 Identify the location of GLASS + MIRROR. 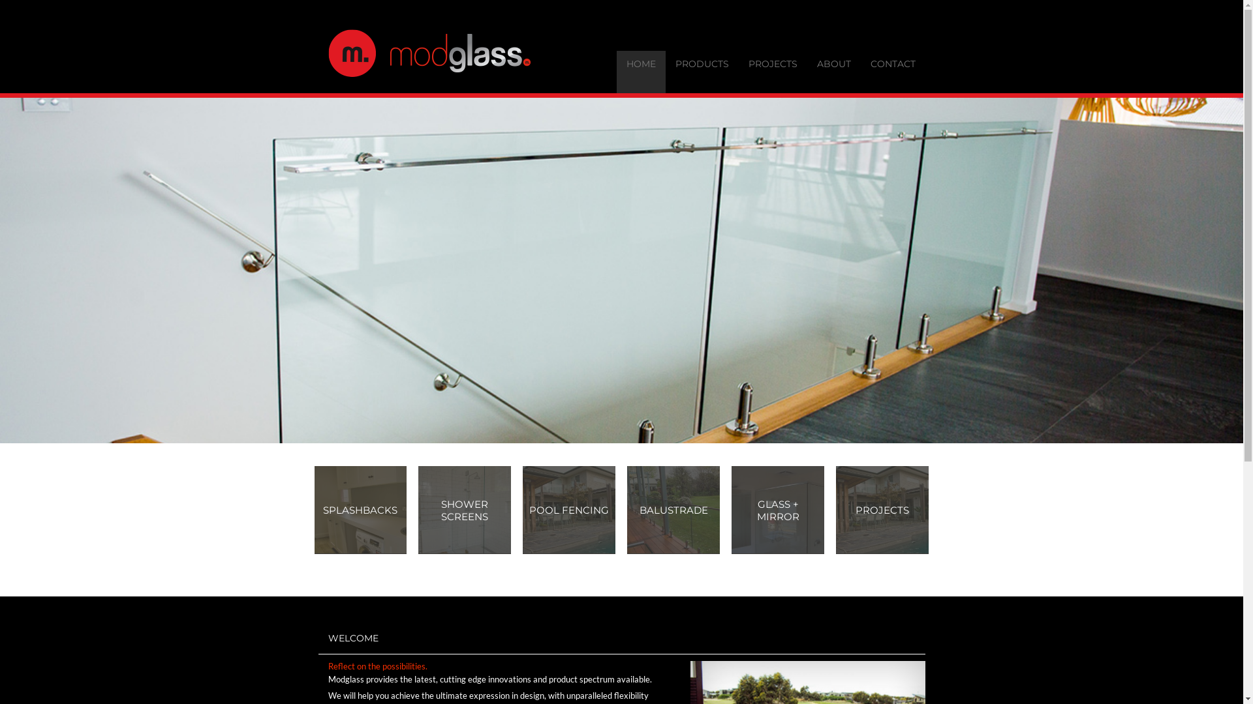
(778, 510).